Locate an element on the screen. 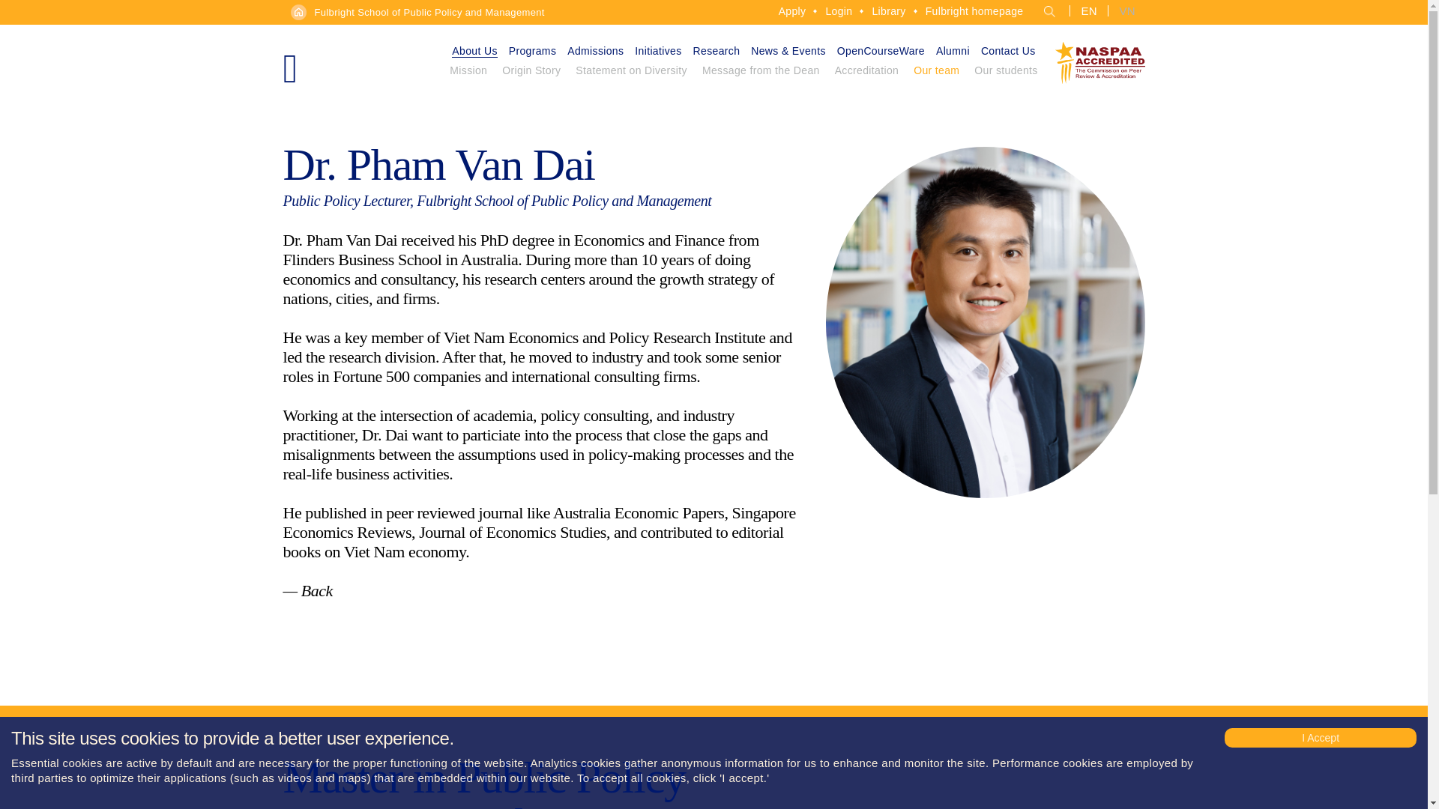  Fulbright School of Public Policy and Management is located at coordinates (430, 12).